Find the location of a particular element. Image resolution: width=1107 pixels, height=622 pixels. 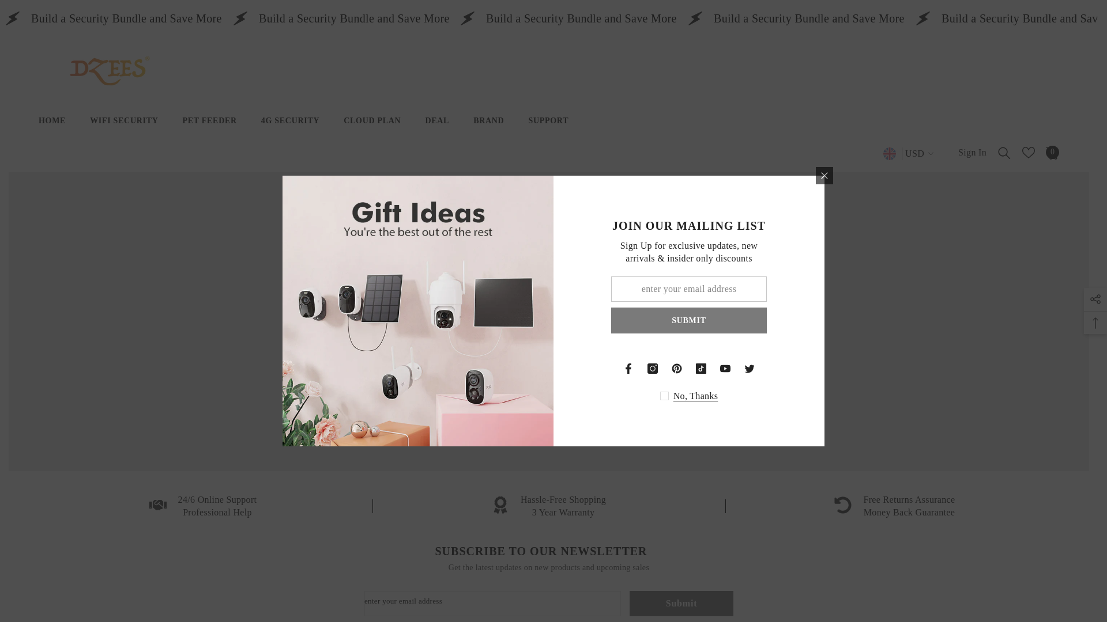

4G SECURITY is located at coordinates (290, 129).